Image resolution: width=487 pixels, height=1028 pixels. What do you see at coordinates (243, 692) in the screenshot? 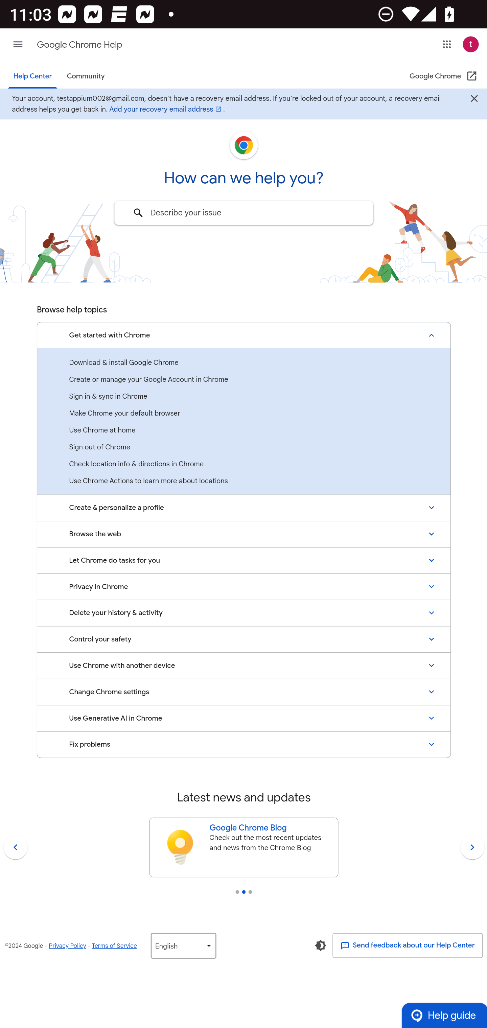
I see `Change Chrome settings` at bounding box center [243, 692].